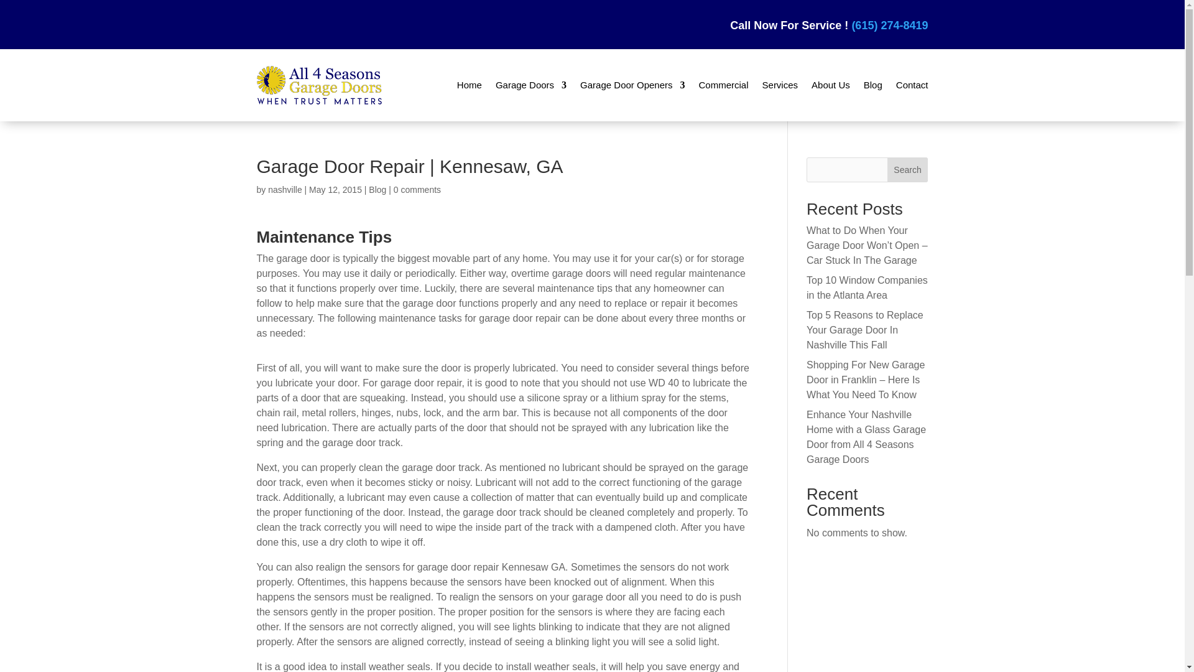  What do you see at coordinates (530, 85) in the screenshot?
I see `Garage Doors` at bounding box center [530, 85].